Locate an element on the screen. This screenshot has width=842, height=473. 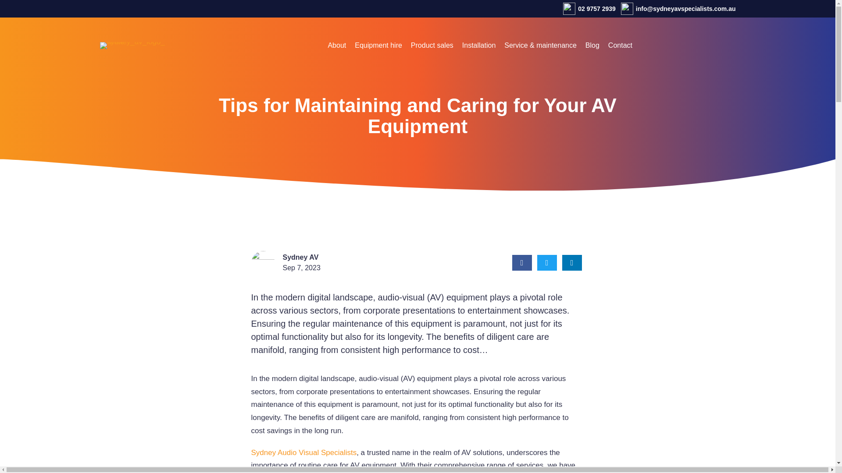
Installation is located at coordinates (479, 46).